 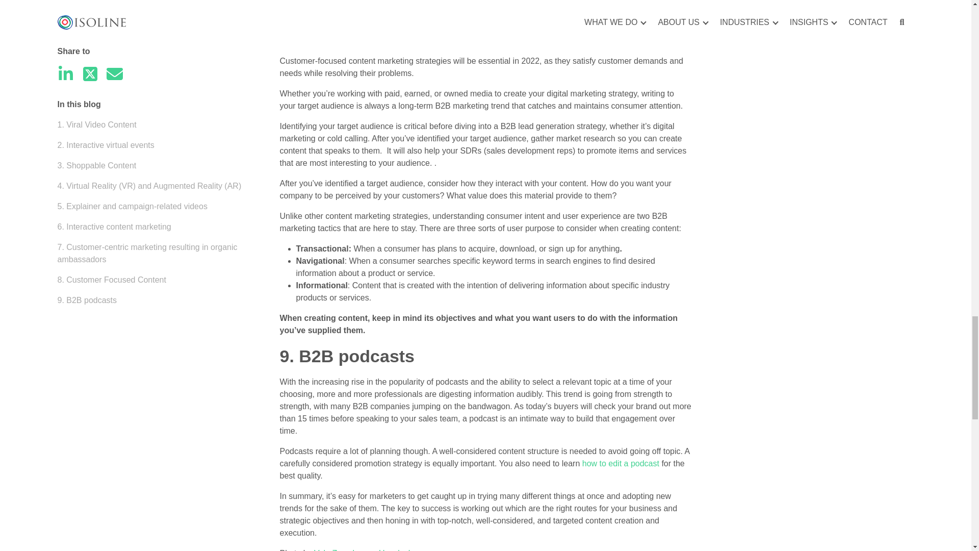 What do you see at coordinates (621, 463) in the screenshot?
I see `how to edit a podcast` at bounding box center [621, 463].